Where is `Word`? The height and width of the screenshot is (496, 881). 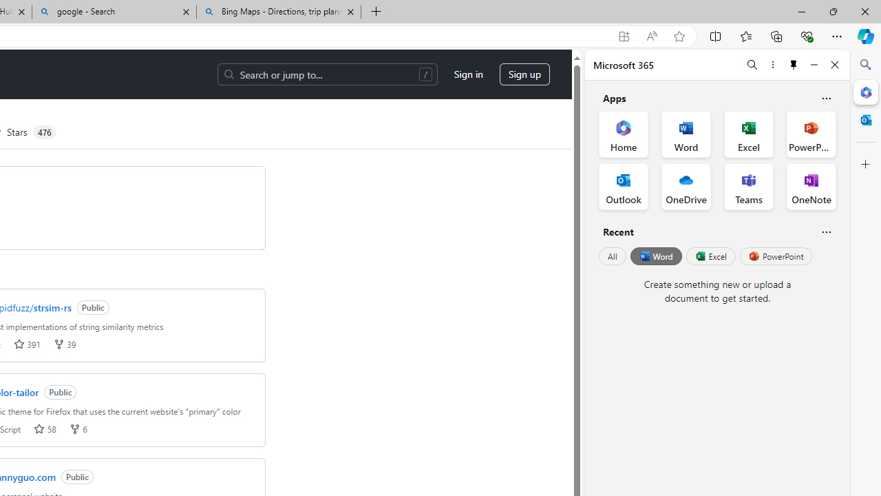
Word is located at coordinates (655, 256).